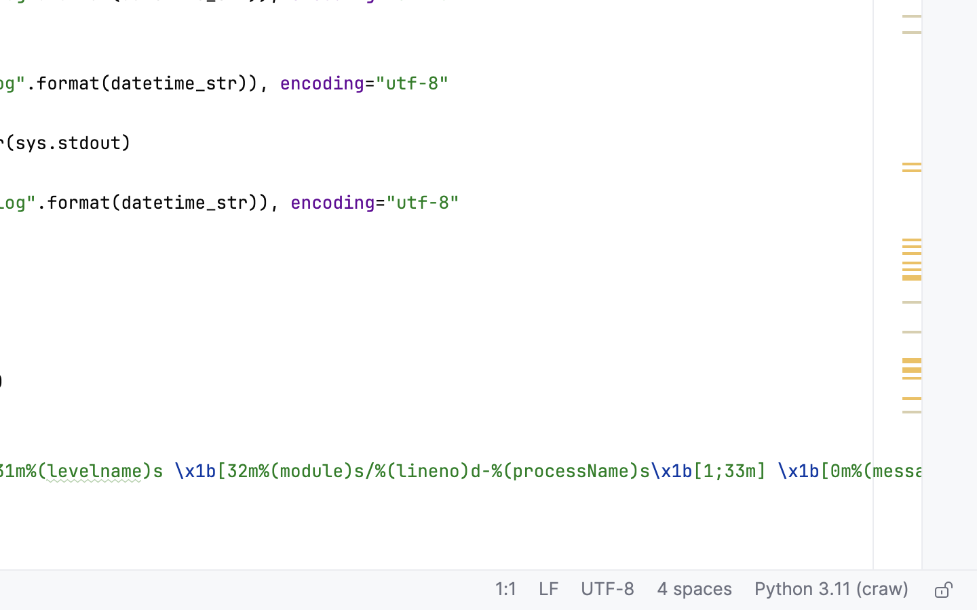 This screenshot has height=610, width=977. I want to click on LF, so click(549, 590).